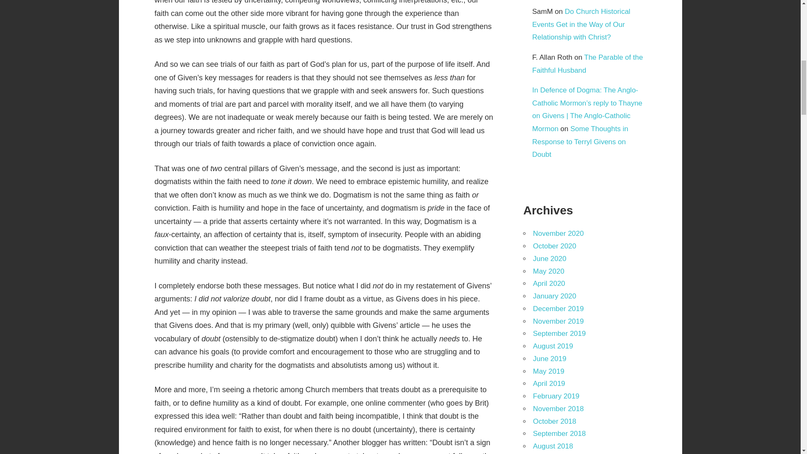  Describe the element at coordinates (554, 246) in the screenshot. I see `October 2020` at that location.